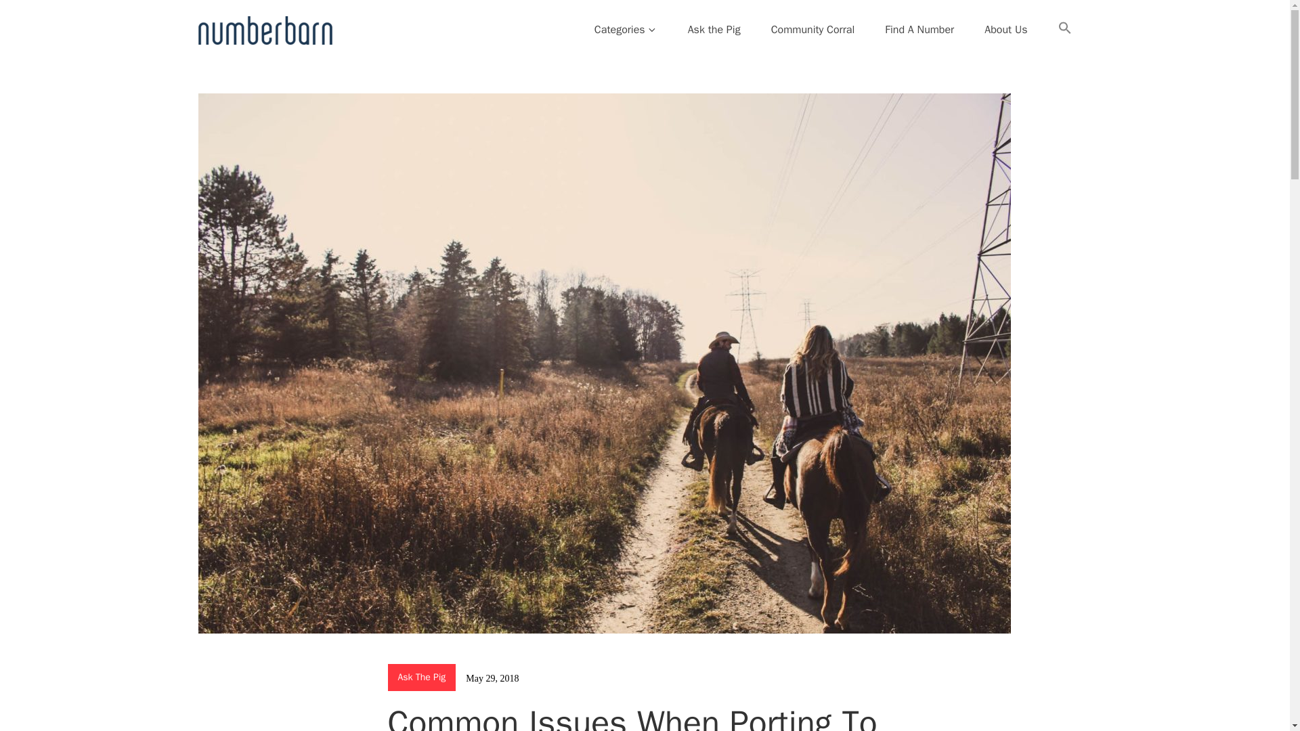 The height and width of the screenshot is (731, 1300). Describe the element at coordinates (492, 678) in the screenshot. I see `May 29, 2018` at that location.